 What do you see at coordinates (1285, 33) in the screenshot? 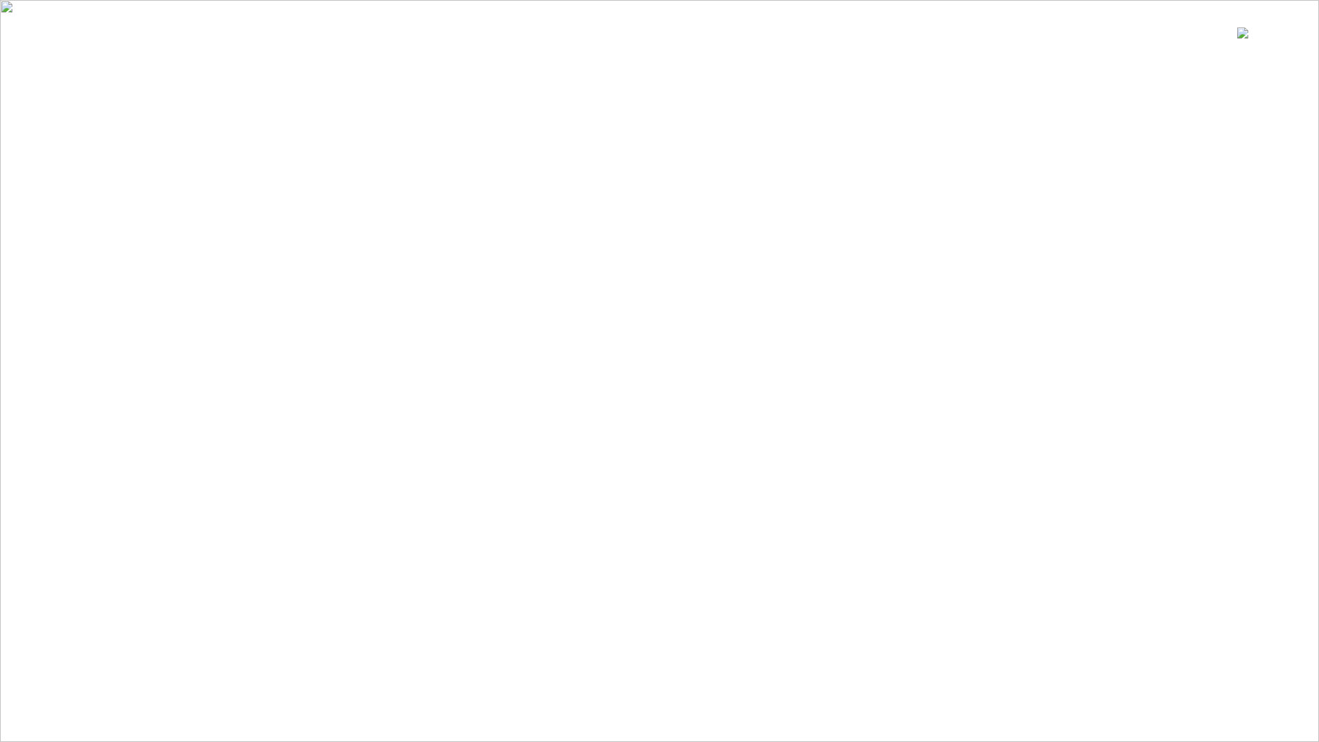
I see `En` at bounding box center [1285, 33].